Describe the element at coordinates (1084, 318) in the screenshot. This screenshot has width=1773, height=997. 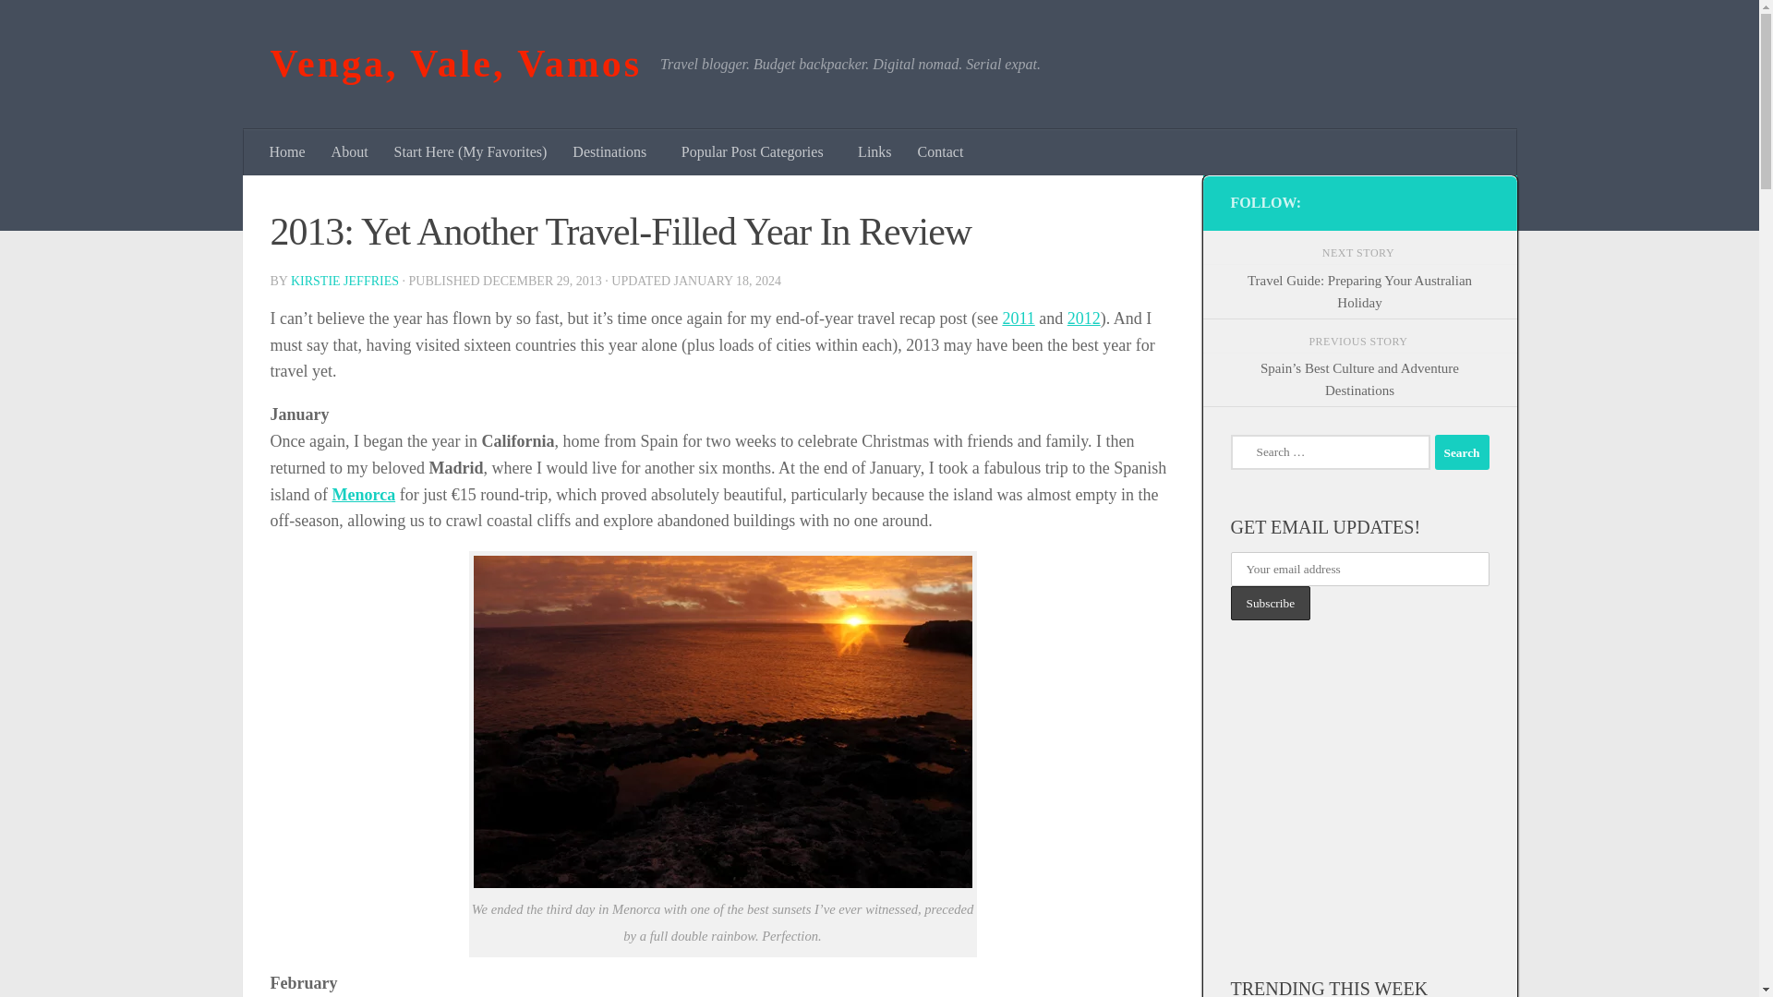
I see `2012: Another Travel-Filled Year In Review` at that location.